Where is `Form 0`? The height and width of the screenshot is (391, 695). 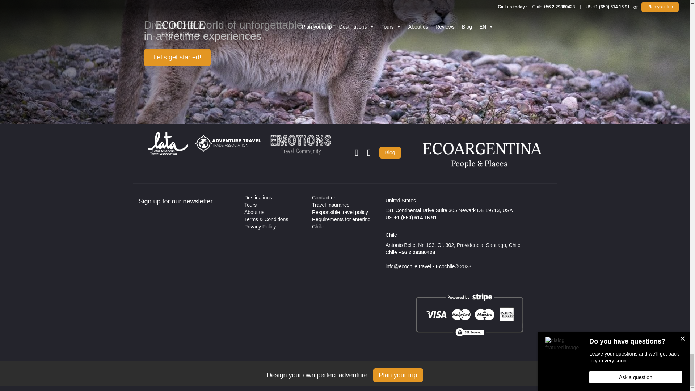 Form 0 is located at coordinates (186, 266).